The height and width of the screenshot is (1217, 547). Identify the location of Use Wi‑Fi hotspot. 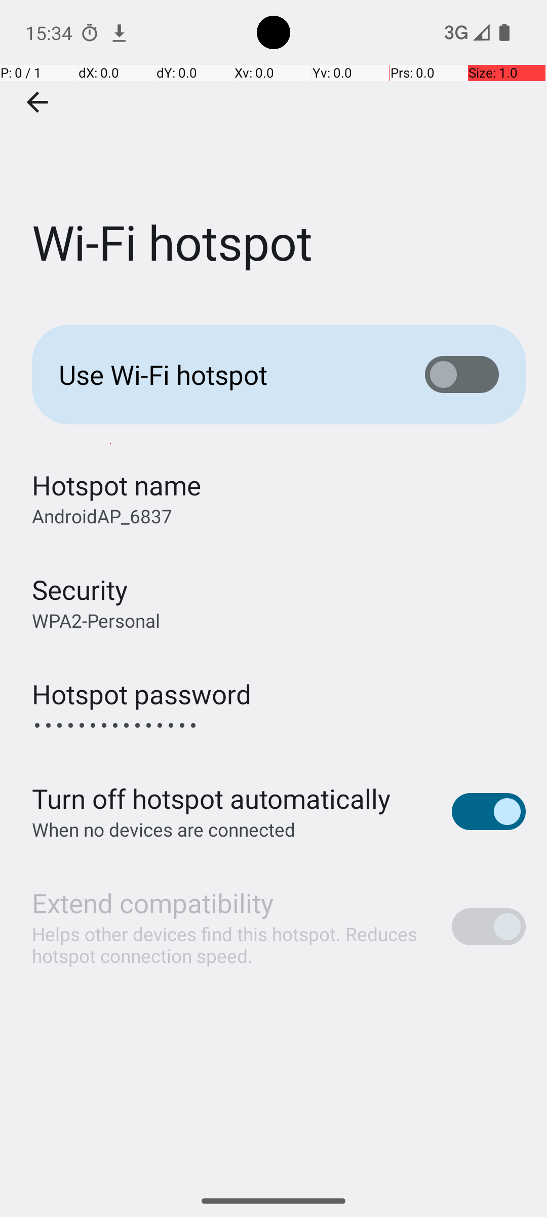
(226, 374).